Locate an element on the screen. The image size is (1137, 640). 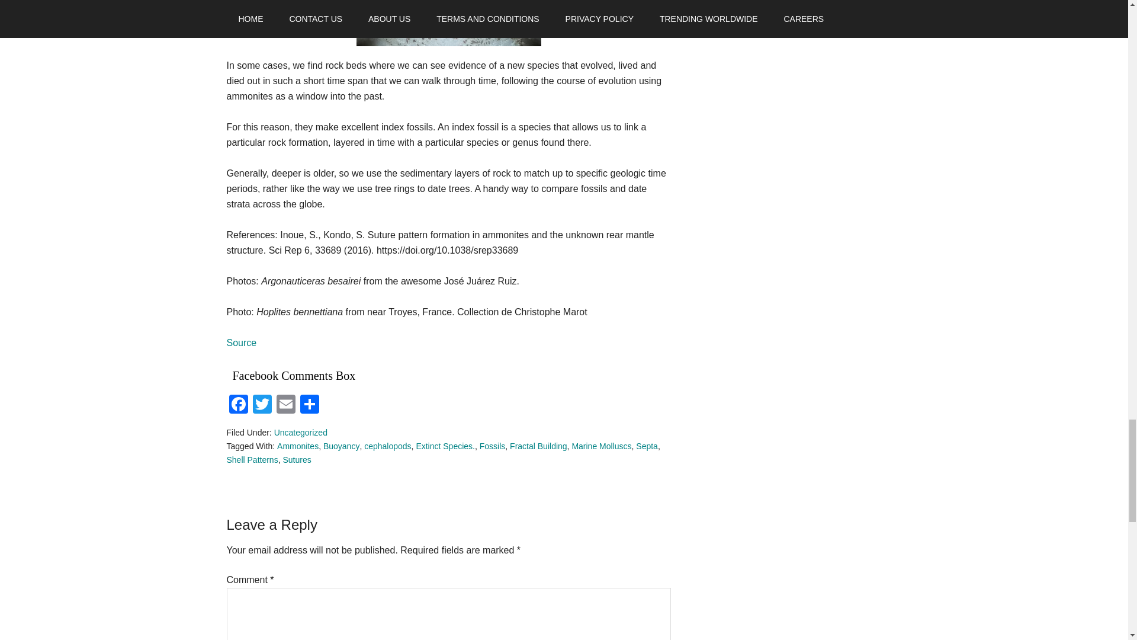
Marine Molluscs is located at coordinates (601, 446).